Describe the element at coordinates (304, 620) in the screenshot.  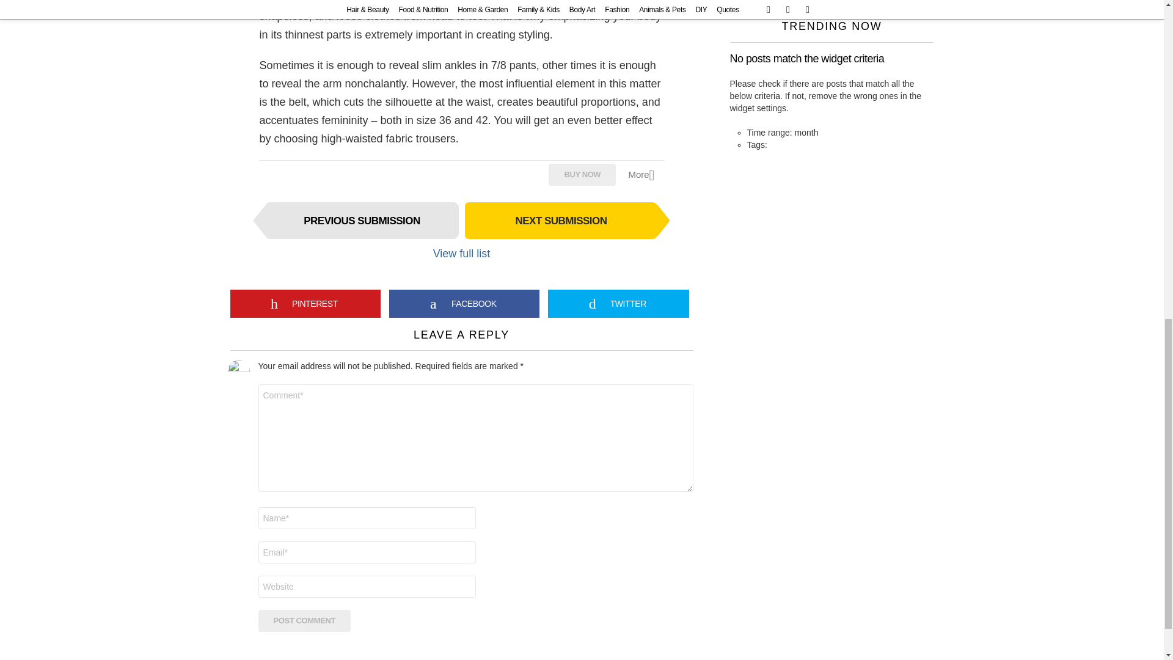
I see `Post Comment` at that location.